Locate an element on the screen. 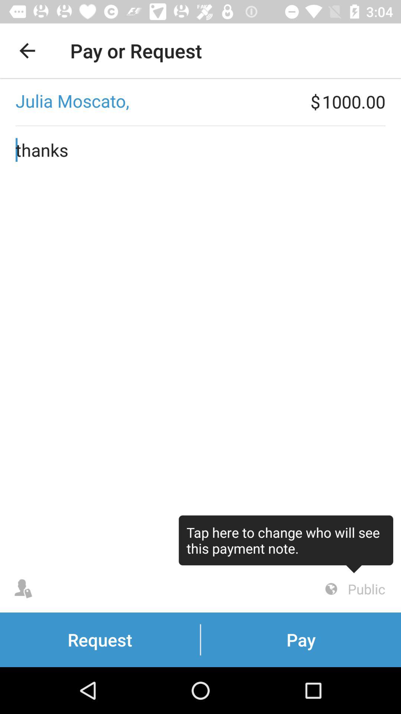  choose item above ,  item is located at coordinates (27, 51).